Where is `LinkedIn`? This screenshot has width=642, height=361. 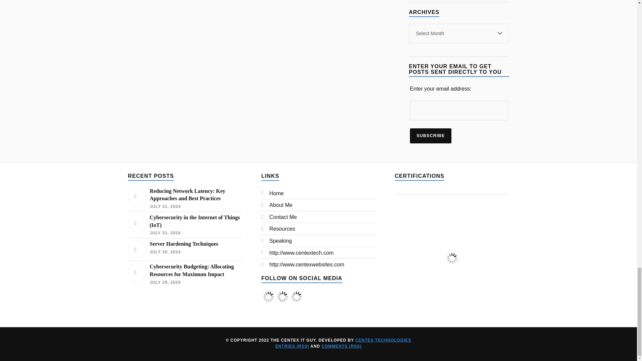
LinkedIn is located at coordinates (296, 302).